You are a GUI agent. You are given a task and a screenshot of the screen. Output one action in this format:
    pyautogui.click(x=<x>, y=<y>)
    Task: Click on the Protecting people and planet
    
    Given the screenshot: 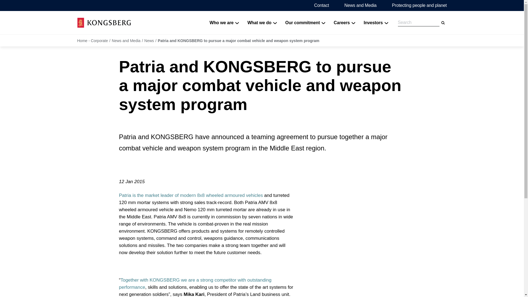 What is the action you would take?
    pyautogui.click(x=419, y=5)
    